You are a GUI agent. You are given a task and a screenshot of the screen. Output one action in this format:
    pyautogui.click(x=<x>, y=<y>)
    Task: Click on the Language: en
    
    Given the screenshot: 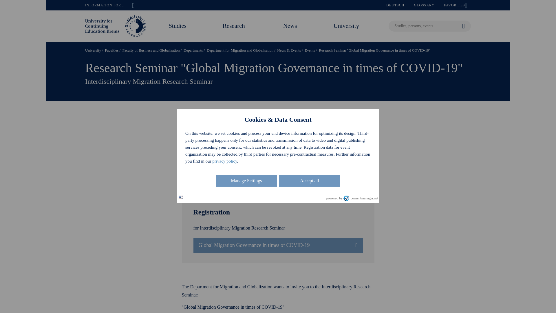 What is the action you would take?
    pyautogui.click(x=181, y=197)
    